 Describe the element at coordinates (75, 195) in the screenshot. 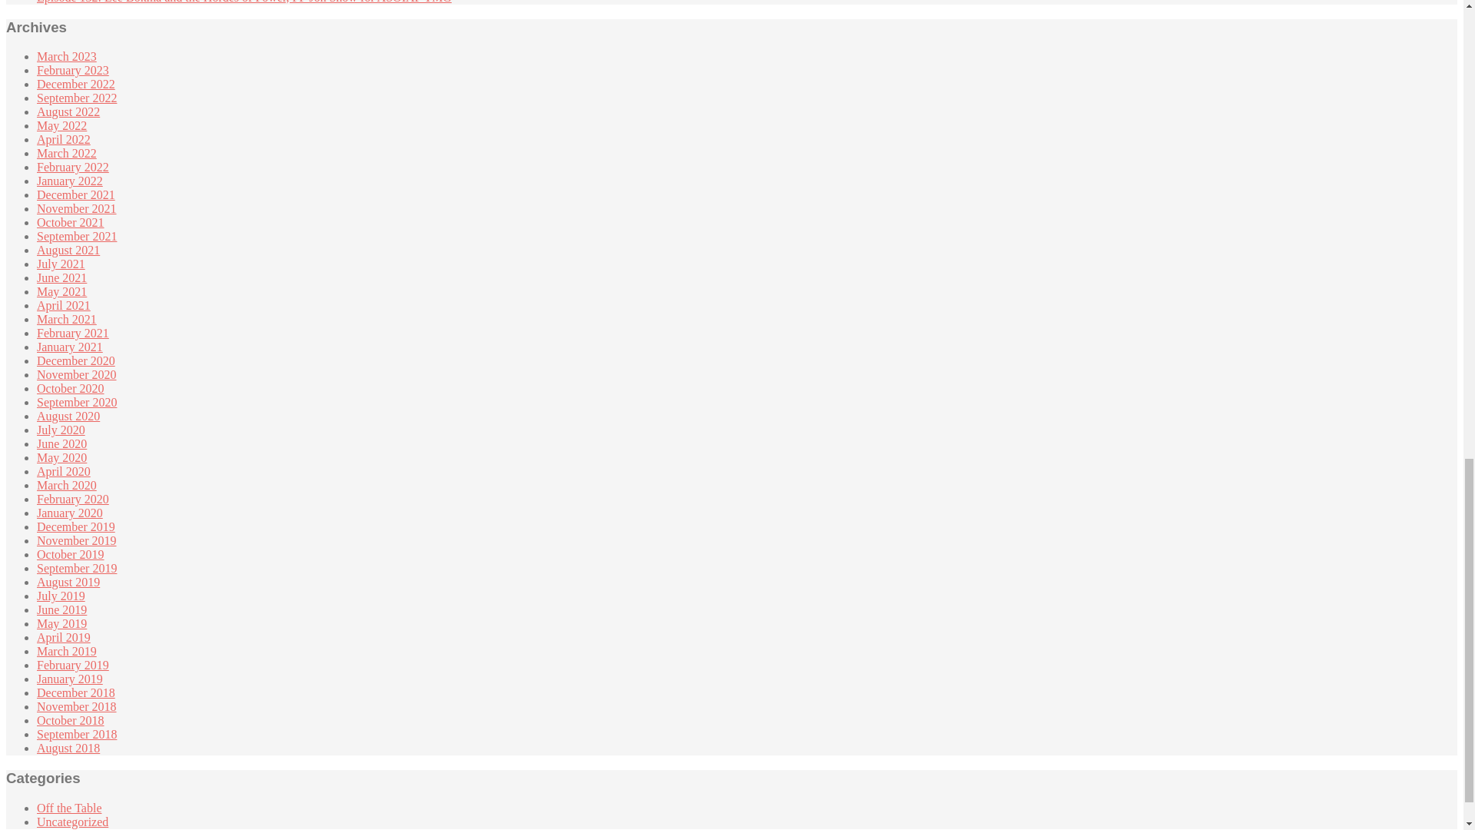

I see `December 2021` at that location.